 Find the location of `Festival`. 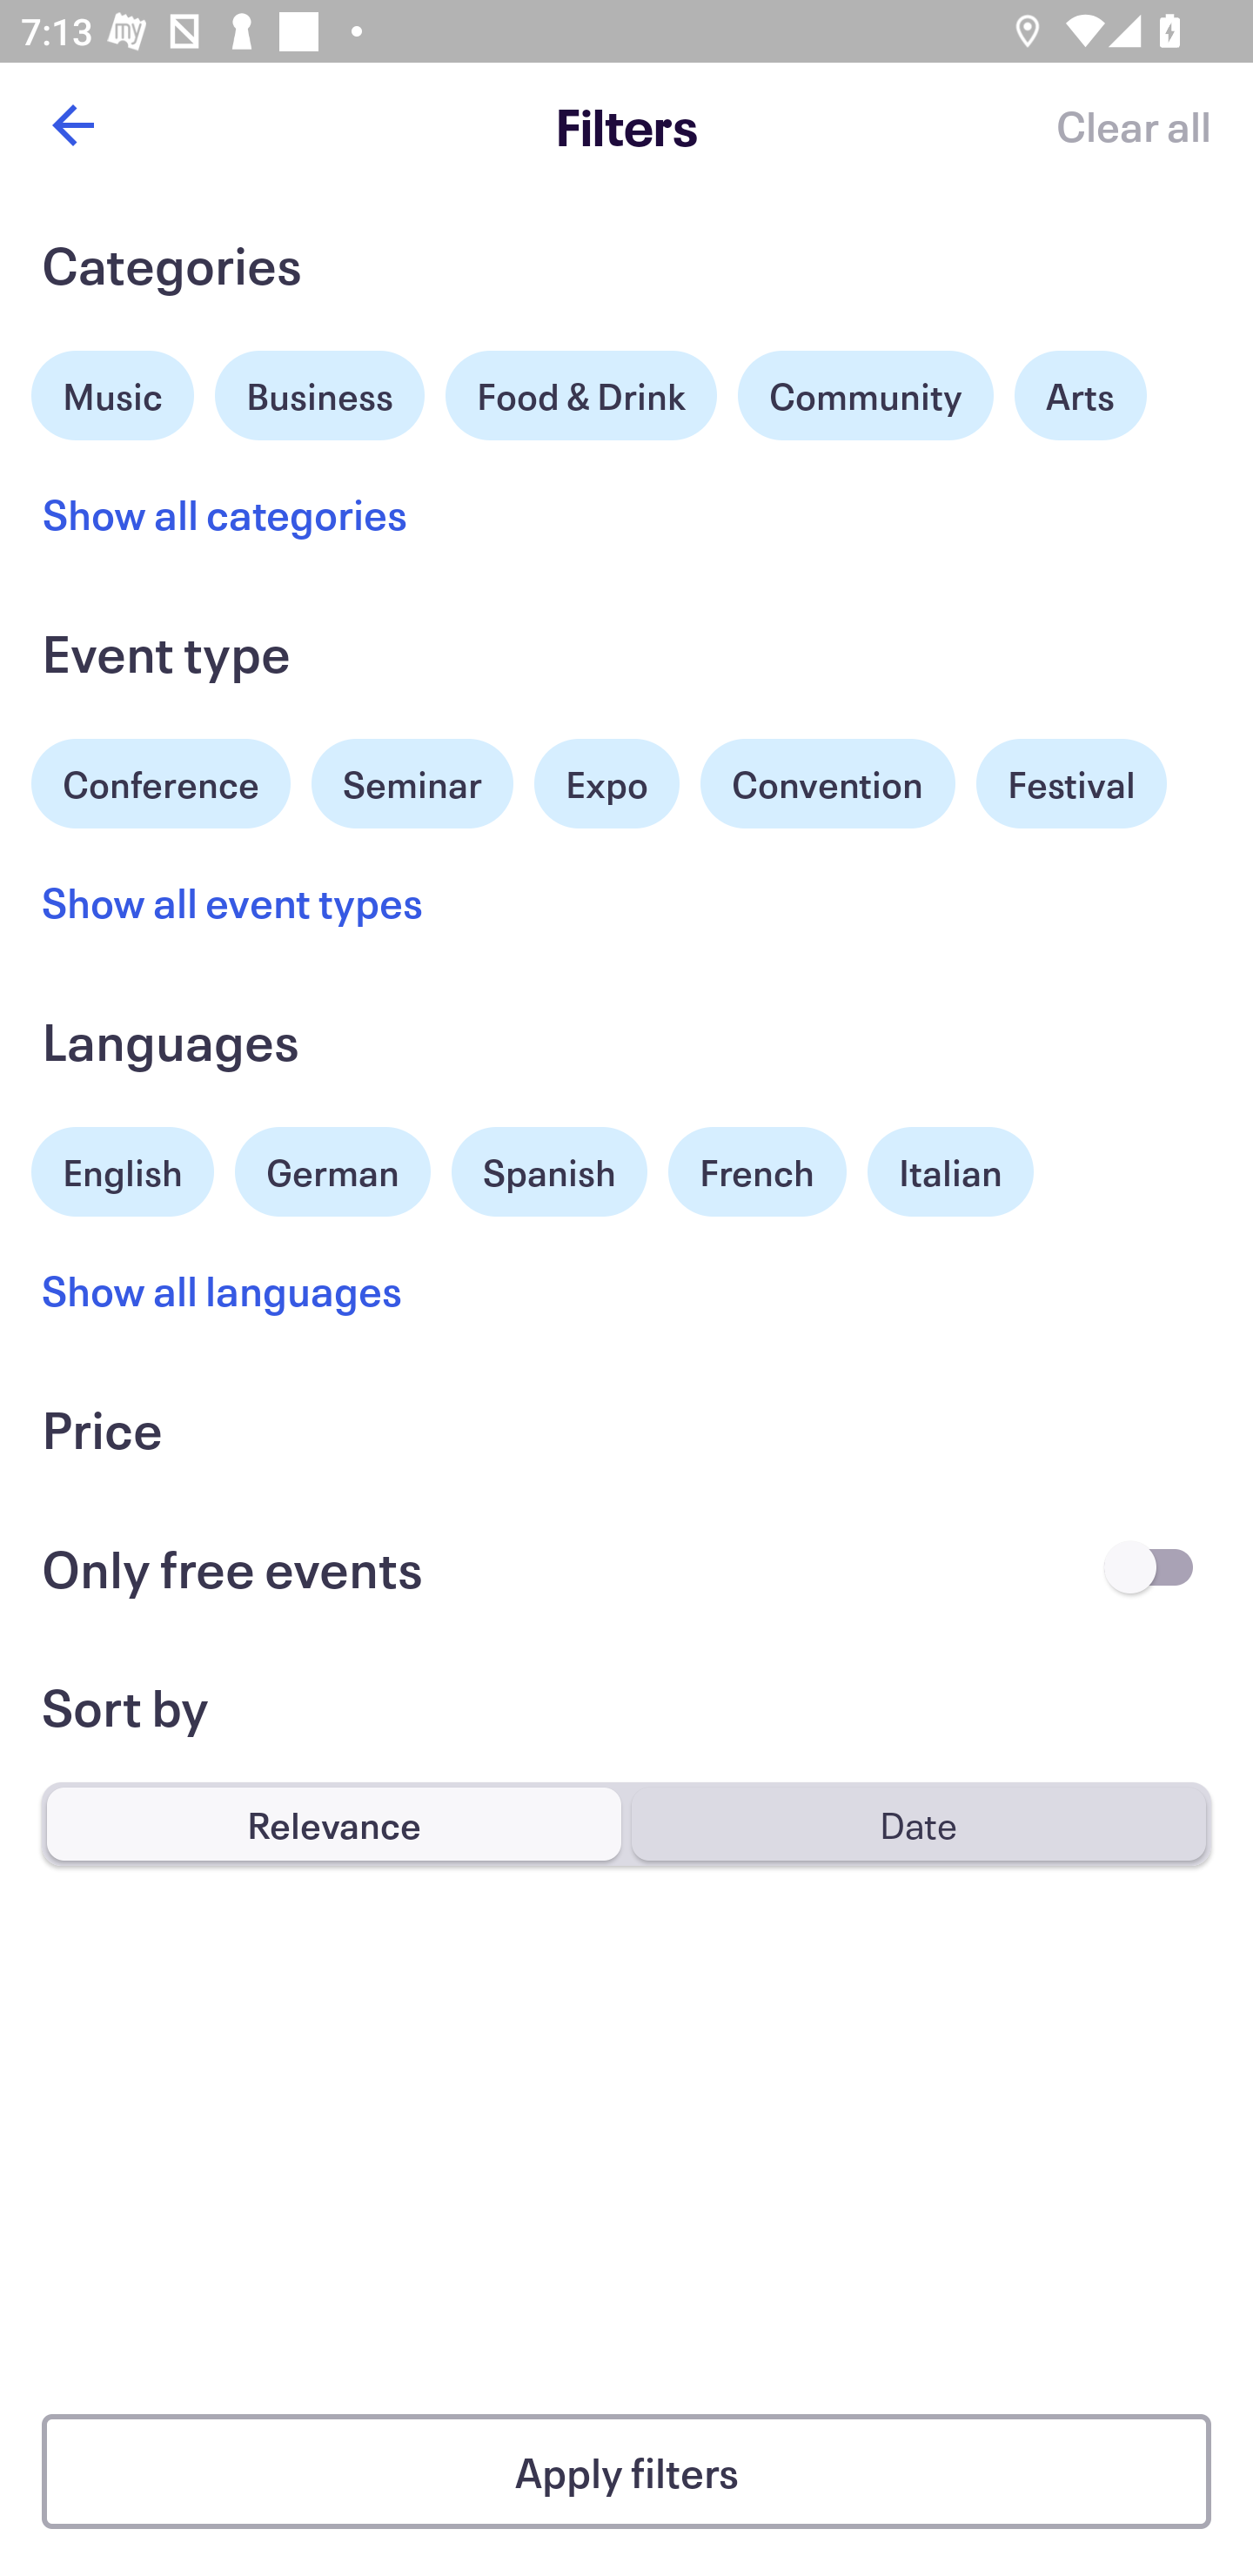

Festival is located at coordinates (1070, 783).